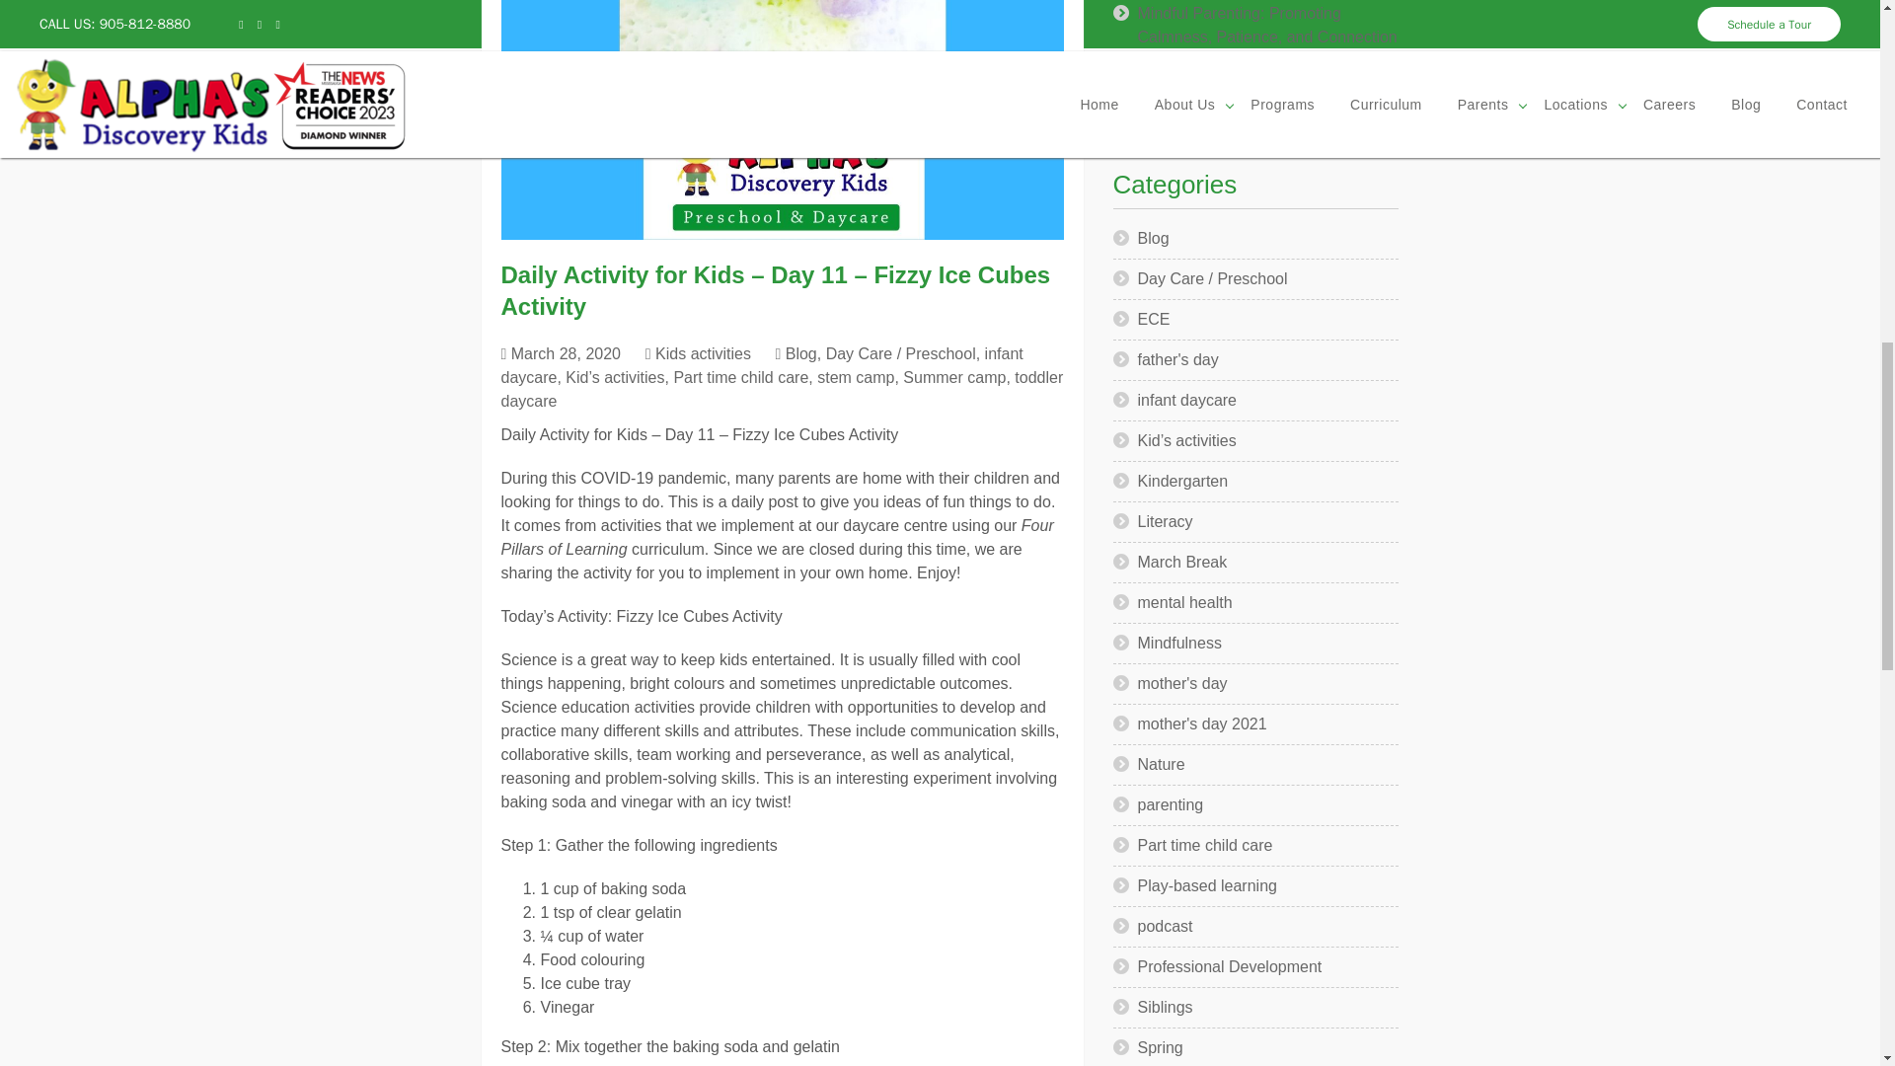 The image size is (1895, 1066). I want to click on Summer camp, so click(954, 377).